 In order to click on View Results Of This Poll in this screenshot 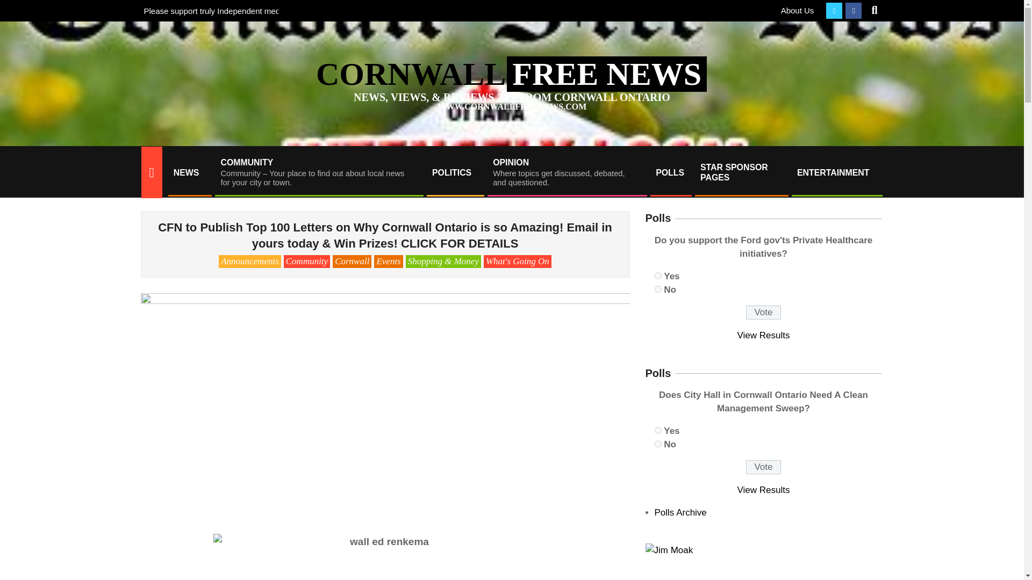, I will do `click(764, 335)`.